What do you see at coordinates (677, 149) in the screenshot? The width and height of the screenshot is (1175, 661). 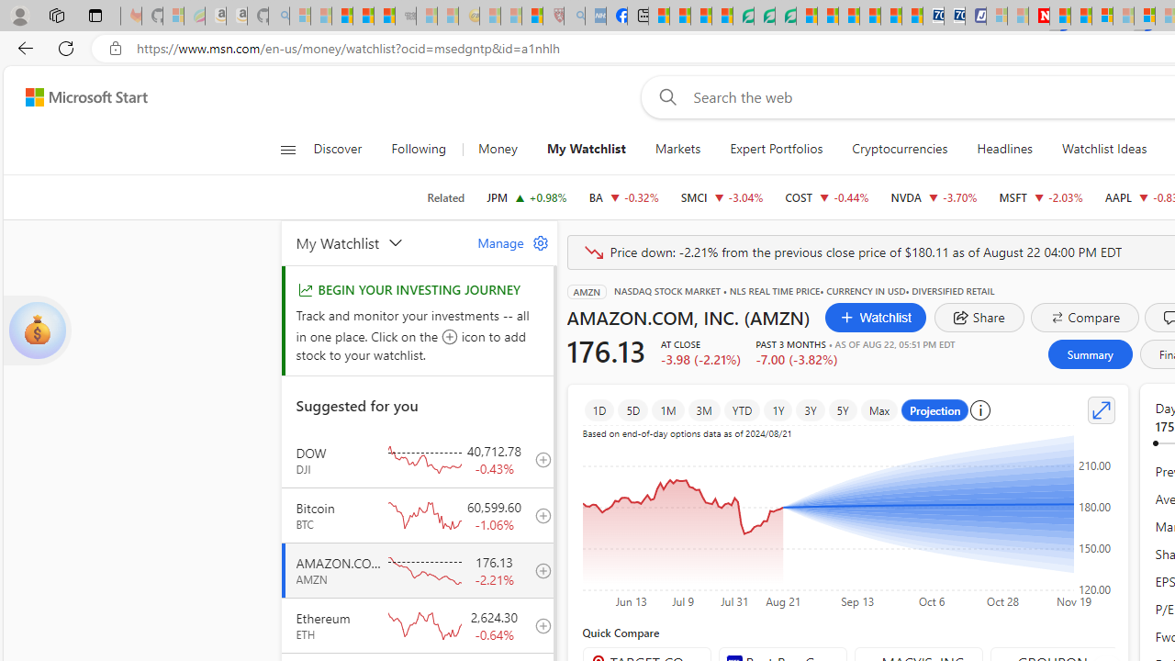 I see `Markets` at bounding box center [677, 149].